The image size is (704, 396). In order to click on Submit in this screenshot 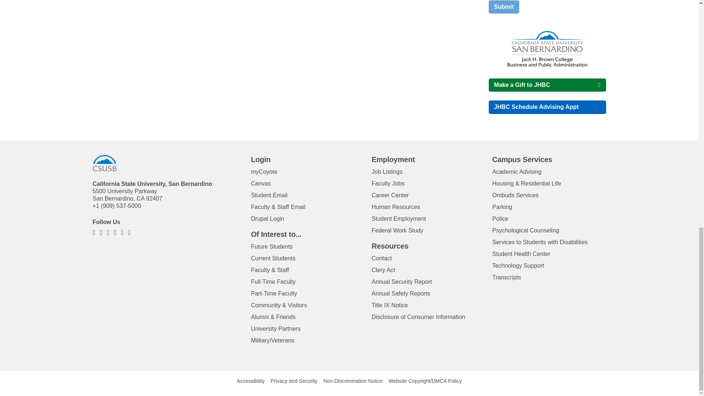, I will do `click(504, 7)`.